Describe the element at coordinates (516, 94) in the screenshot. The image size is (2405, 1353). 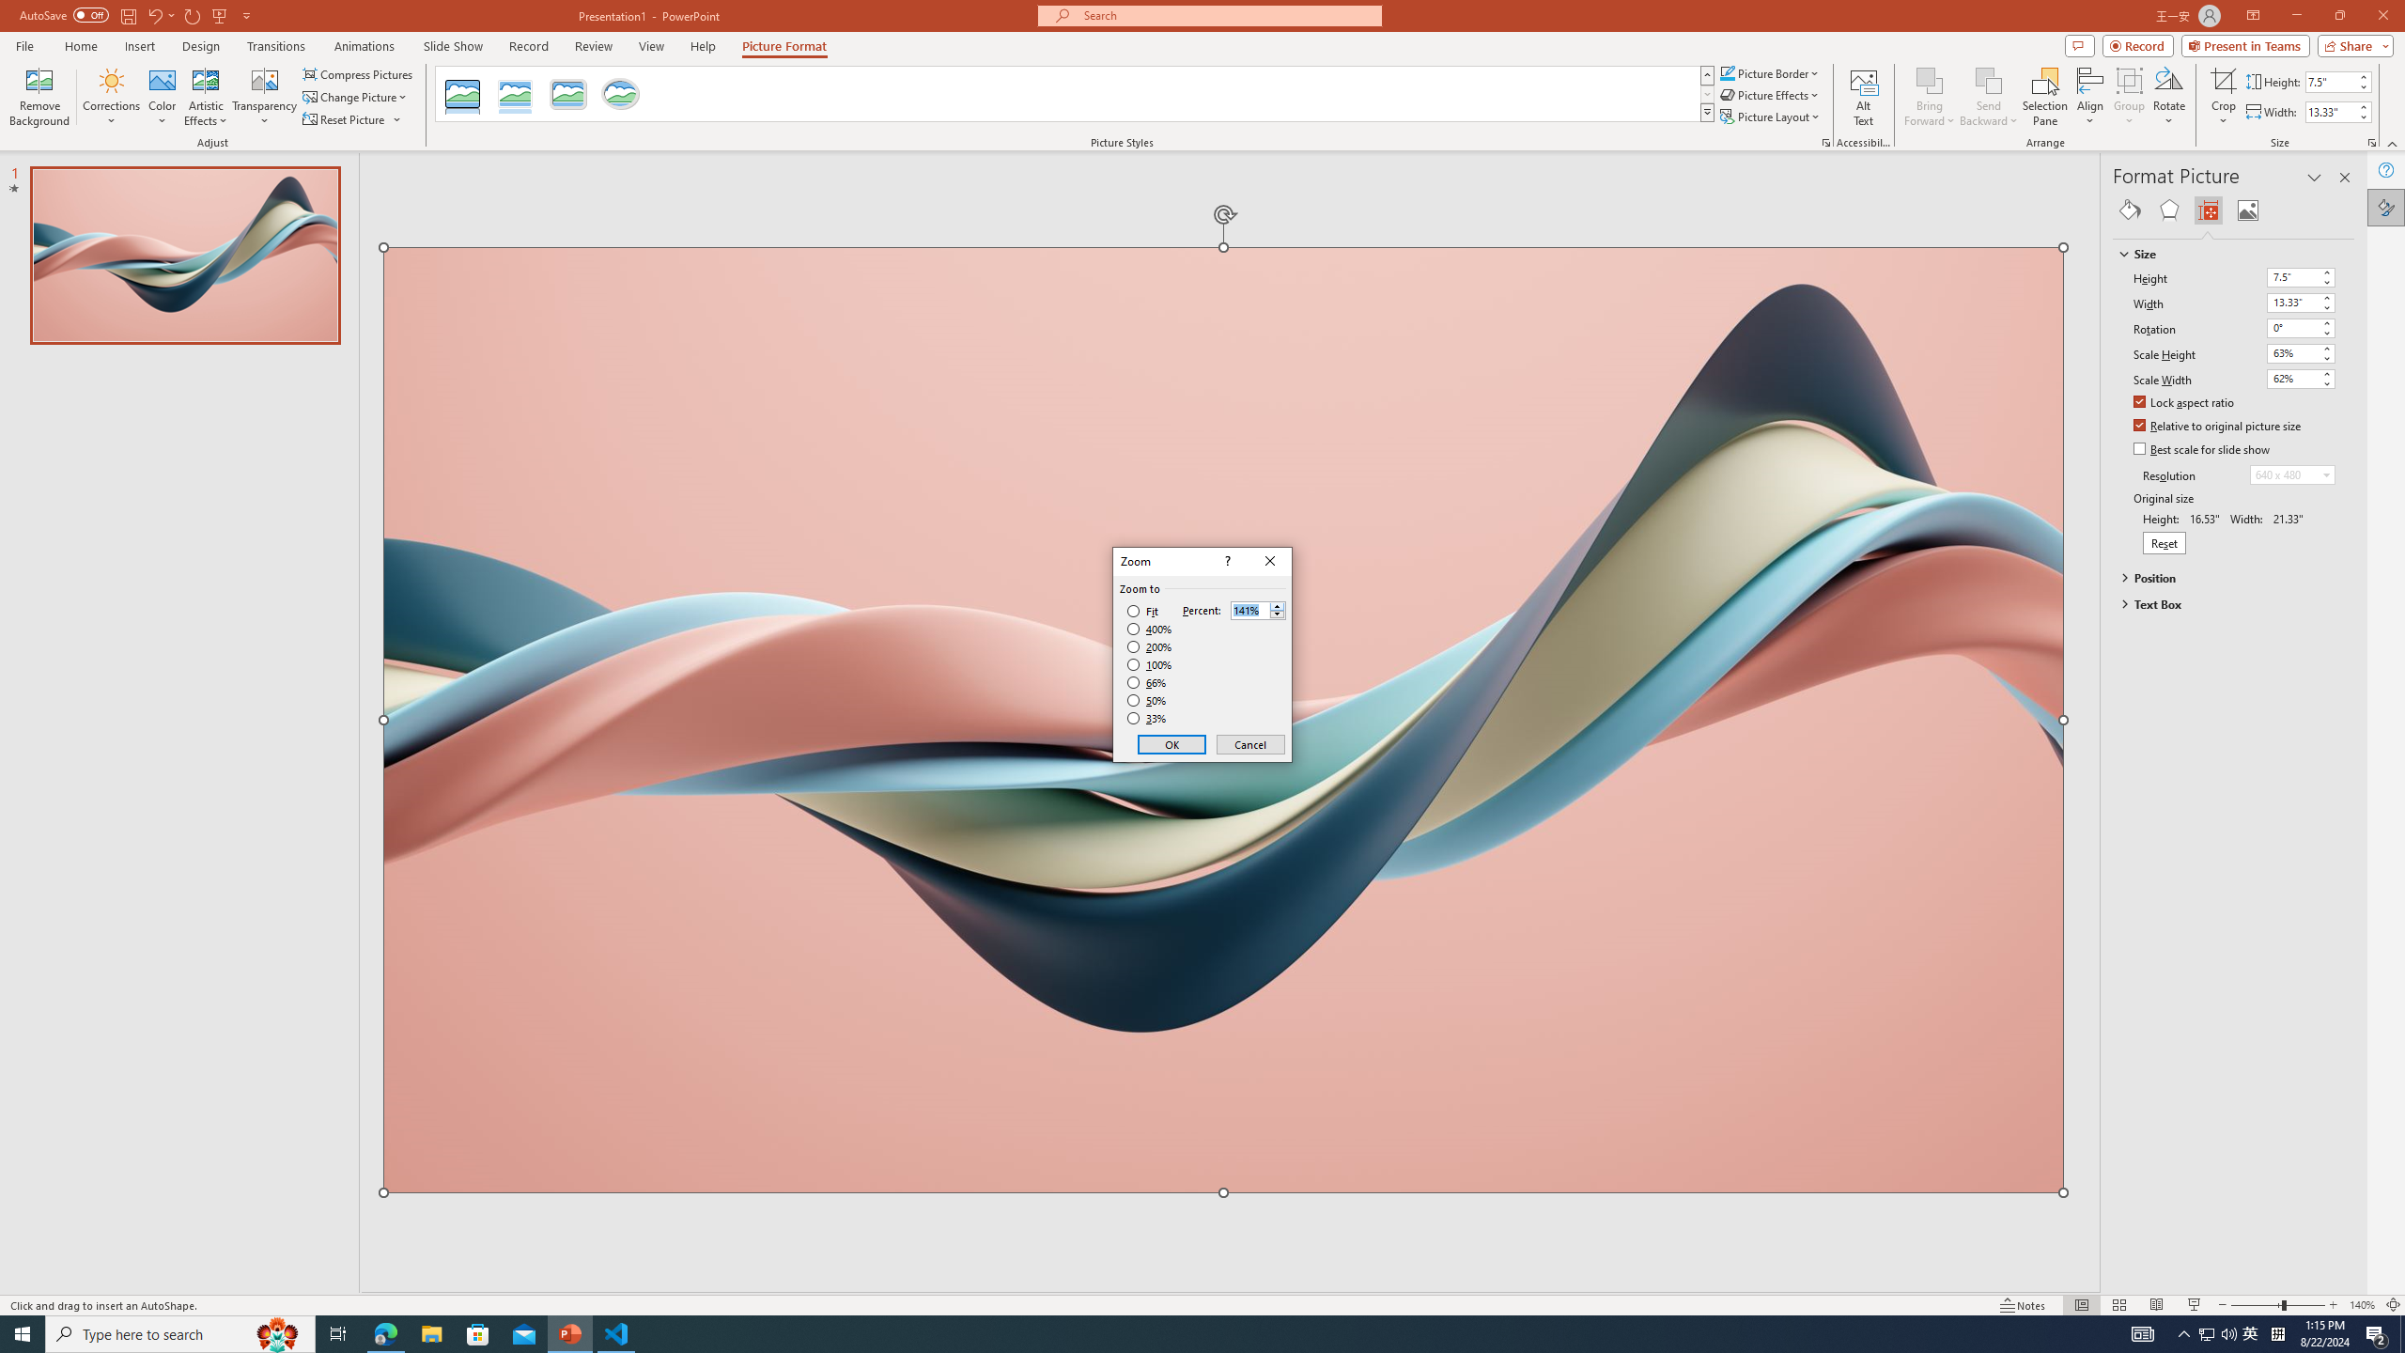
I see `Reflected Bevel, White` at that location.